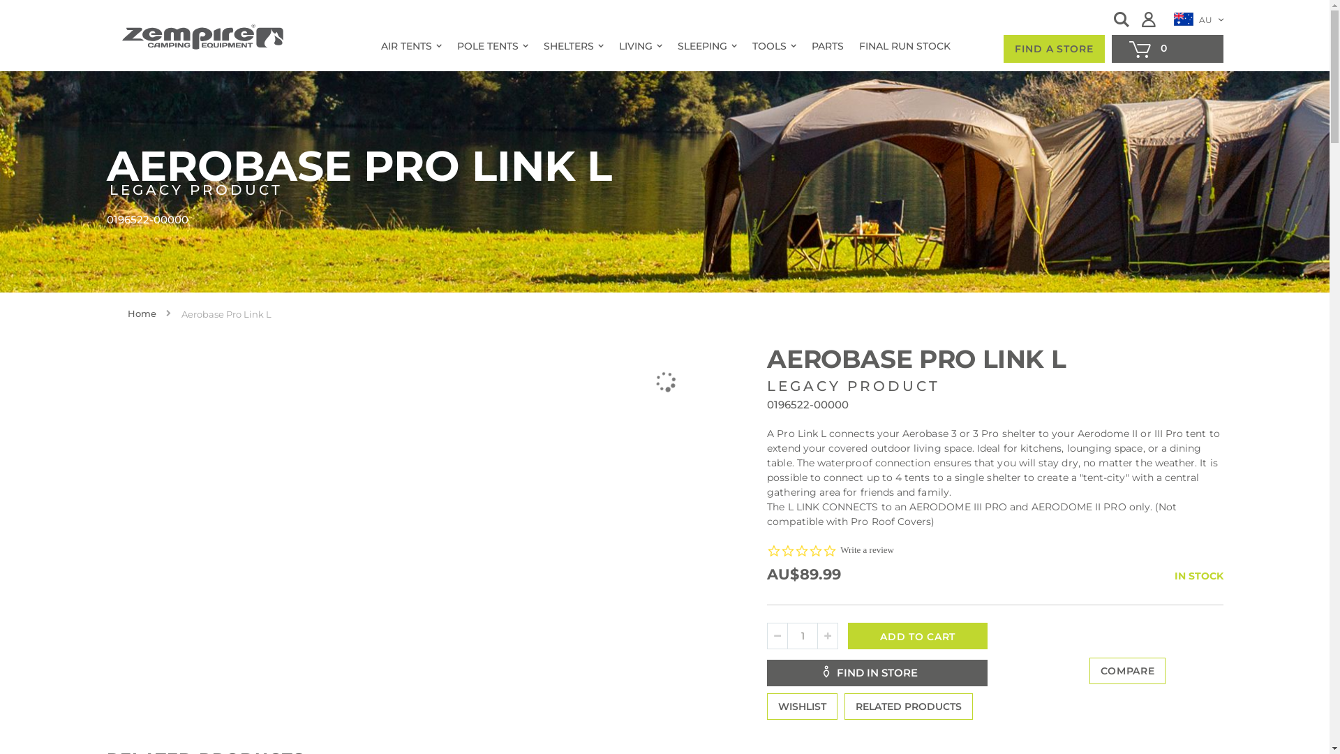 Image resolution: width=1340 pixels, height=754 pixels. Describe the element at coordinates (825, 47) in the screenshot. I see `PARTS` at that location.